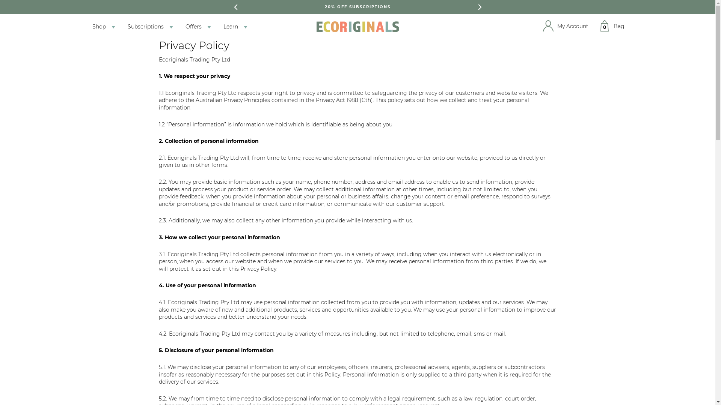 The height and width of the screenshot is (405, 721). What do you see at coordinates (357, 7) in the screenshot?
I see `50% OFF ECORIGINALS TRIAL PACK` at bounding box center [357, 7].